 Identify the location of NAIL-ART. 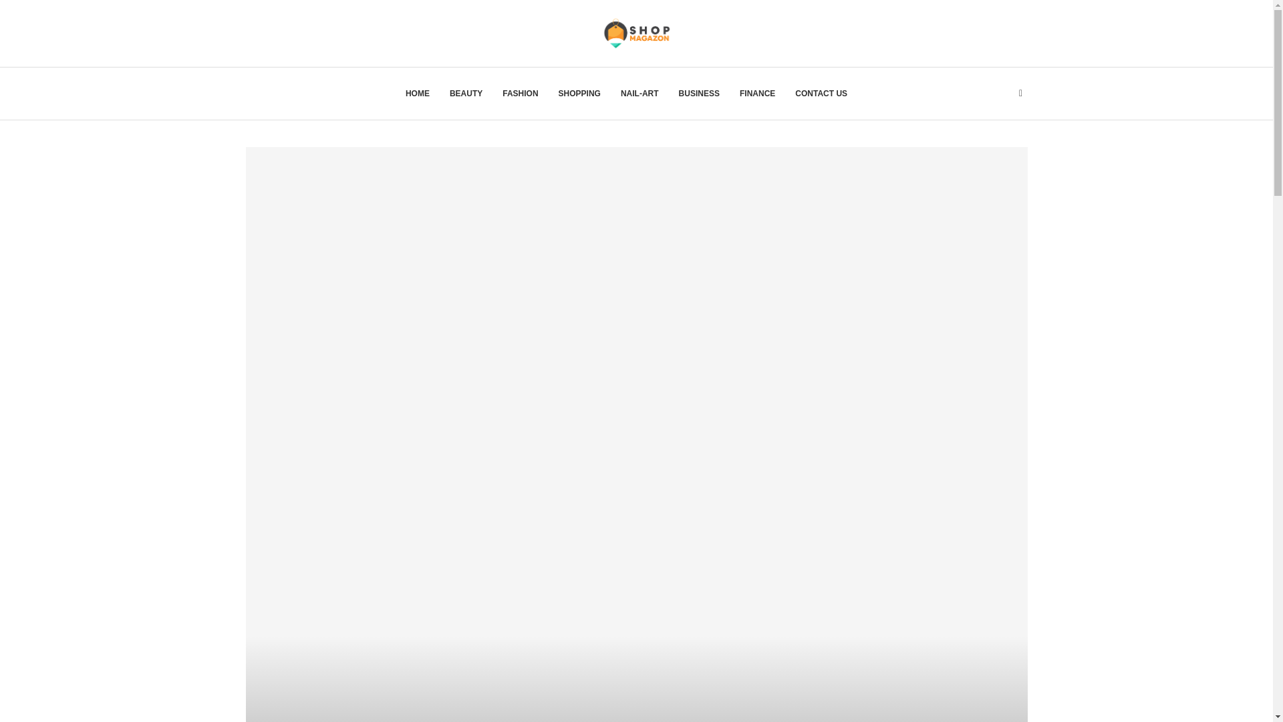
(640, 94).